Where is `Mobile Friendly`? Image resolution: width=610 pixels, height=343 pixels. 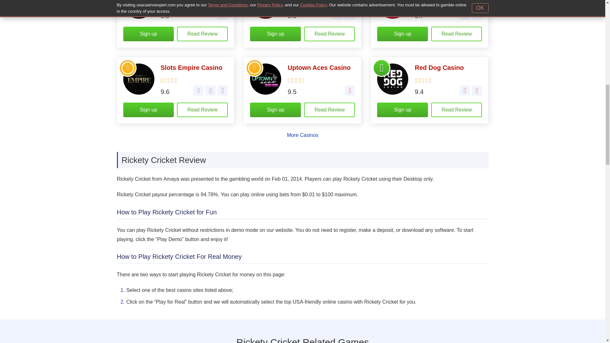 Mobile Friendly is located at coordinates (337, 15).